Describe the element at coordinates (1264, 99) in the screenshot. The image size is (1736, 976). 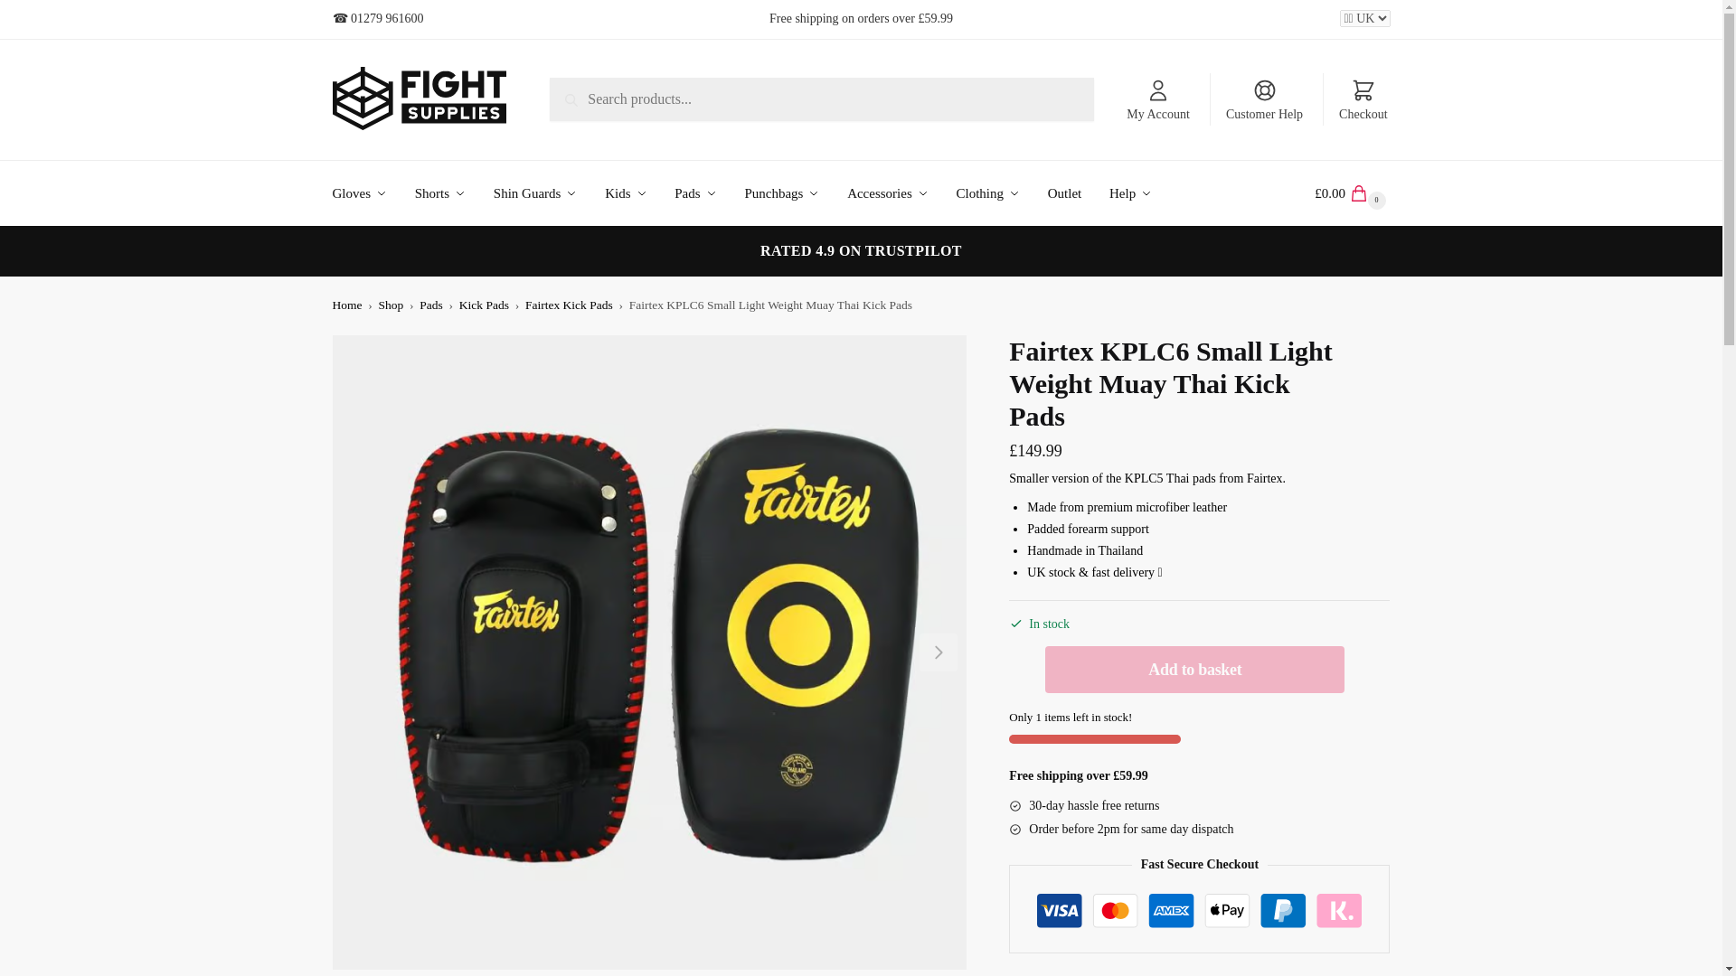
I see `Customer Help` at that location.